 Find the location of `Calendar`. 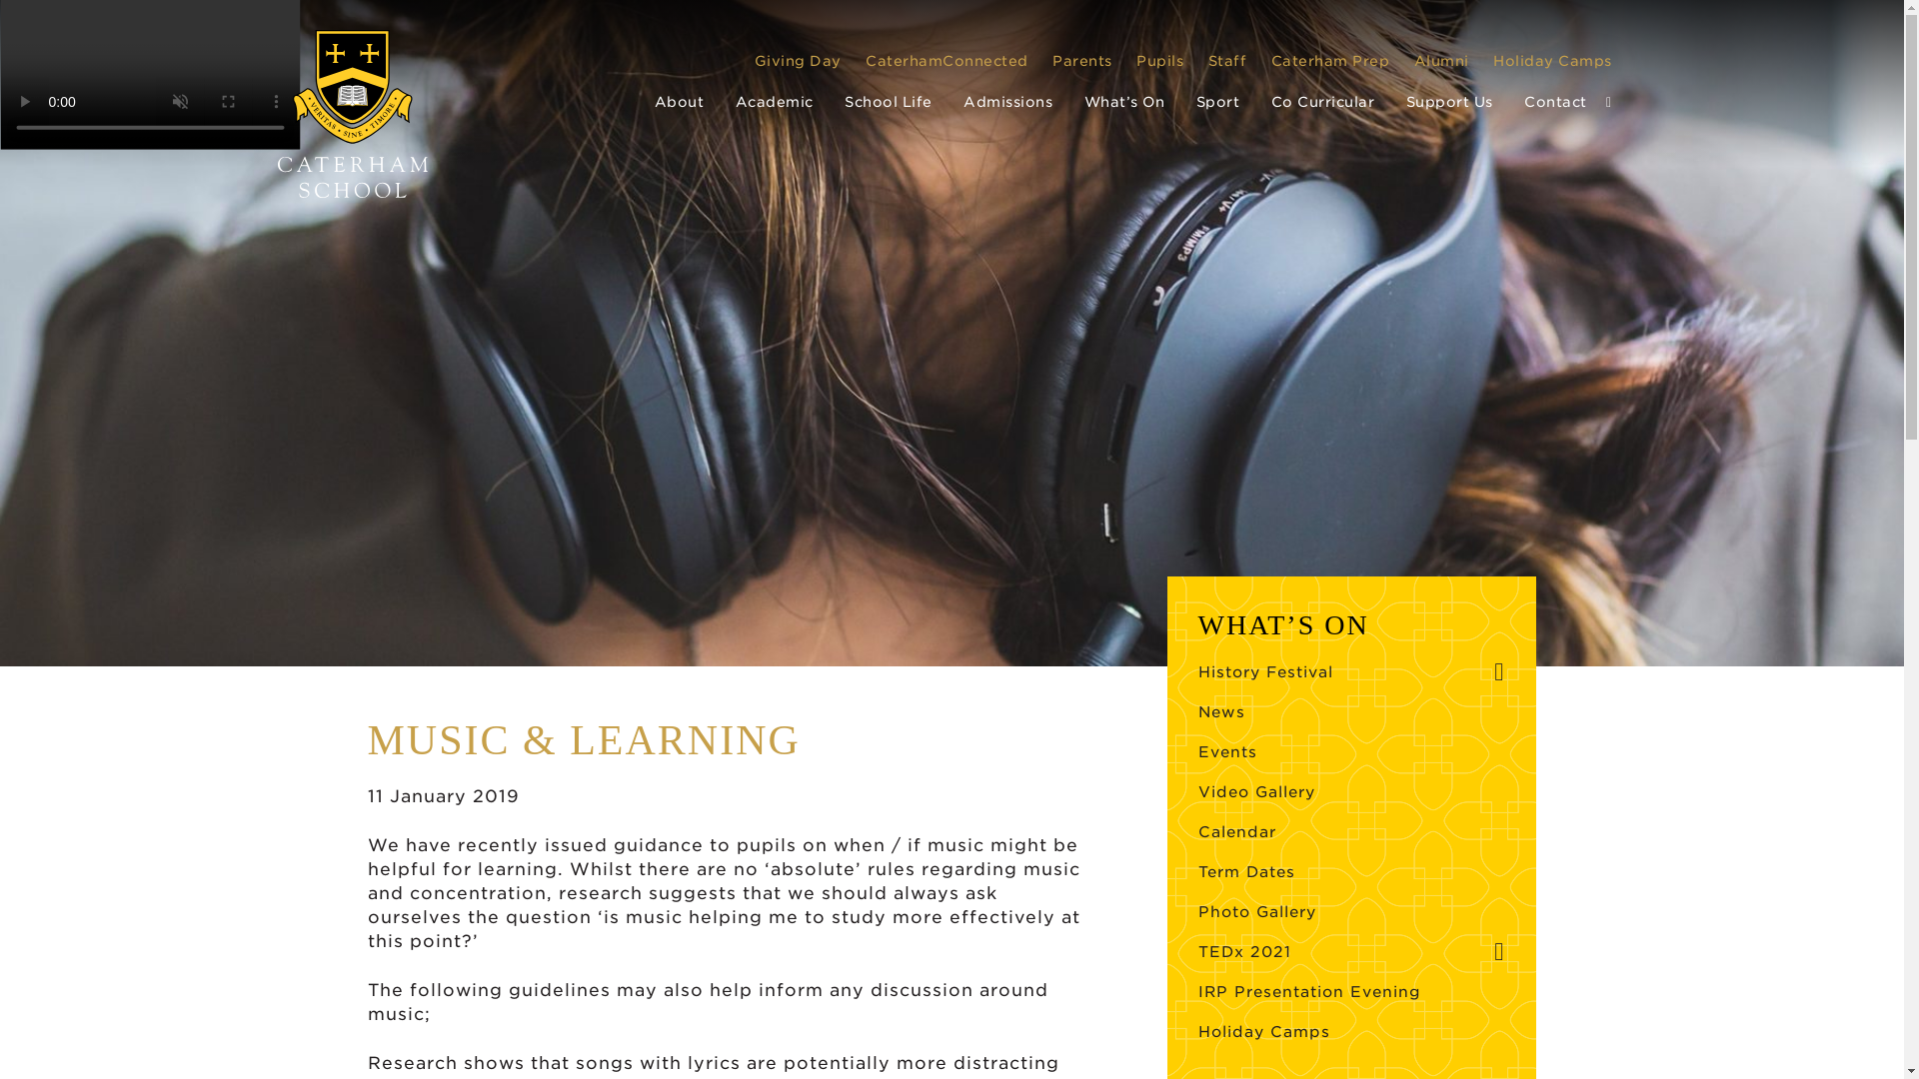

Calendar is located at coordinates (1236, 831).